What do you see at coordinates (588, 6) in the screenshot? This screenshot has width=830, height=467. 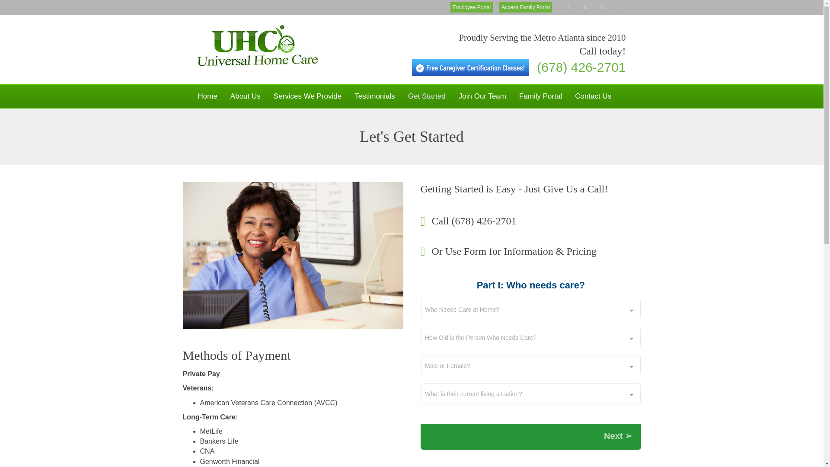 I see `Twitter` at bounding box center [588, 6].